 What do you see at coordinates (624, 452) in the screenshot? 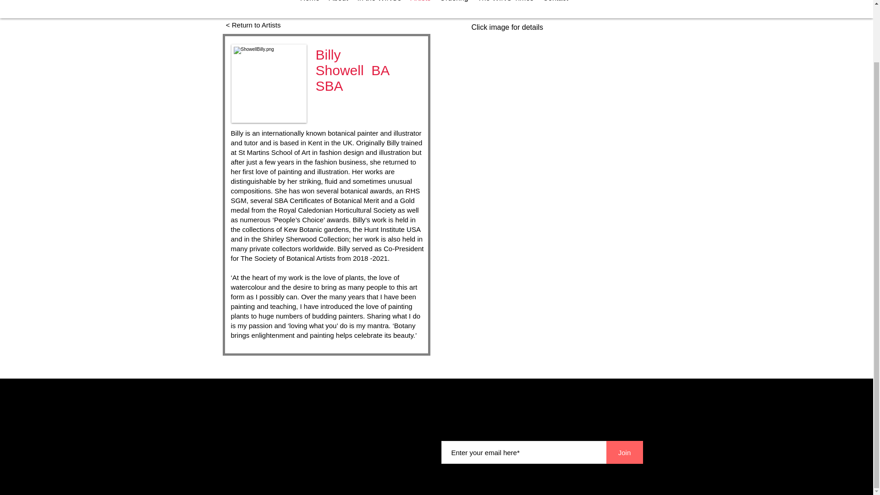
I see `Join` at bounding box center [624, 452].